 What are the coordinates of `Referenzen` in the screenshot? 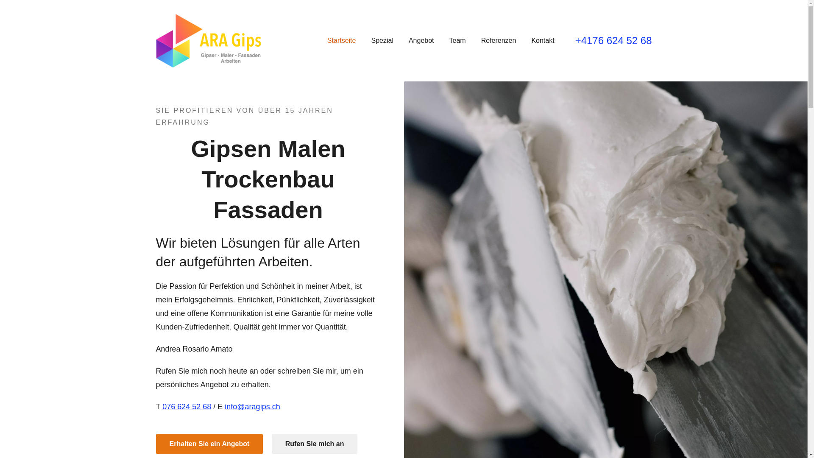 It's located at (499, 41).